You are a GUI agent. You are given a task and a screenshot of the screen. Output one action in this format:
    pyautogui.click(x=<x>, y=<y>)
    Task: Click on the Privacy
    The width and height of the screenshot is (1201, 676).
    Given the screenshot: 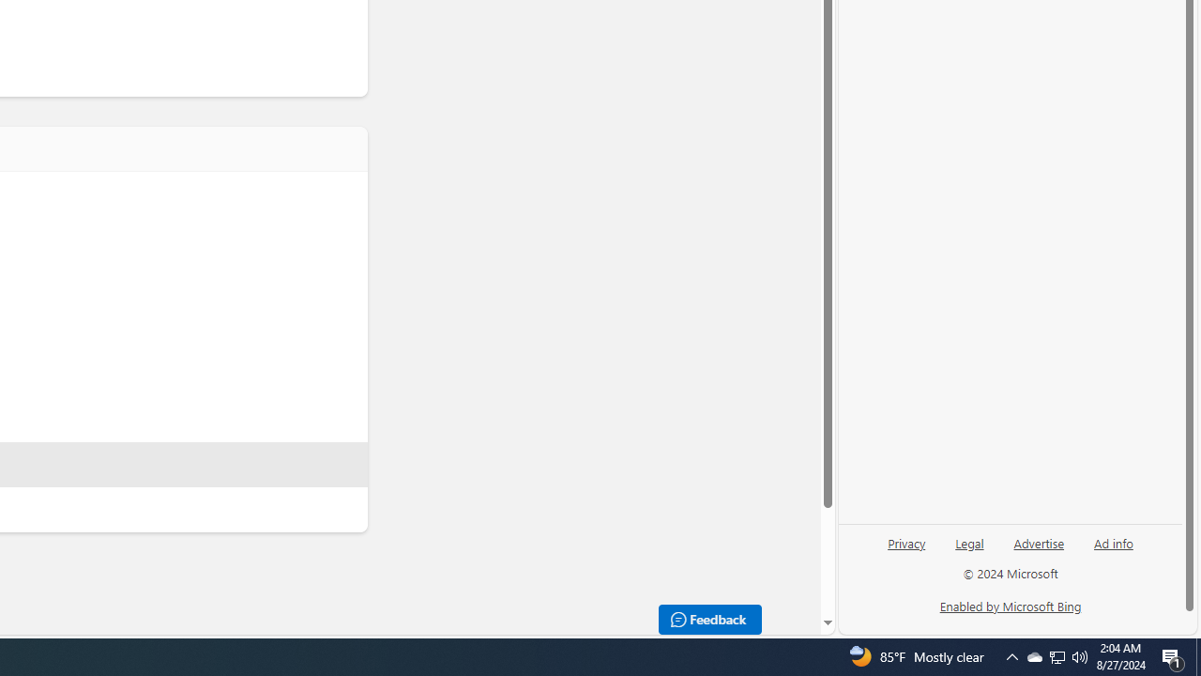 What is the action you would take?
    pyautogui.click(x=906, y=542)
    